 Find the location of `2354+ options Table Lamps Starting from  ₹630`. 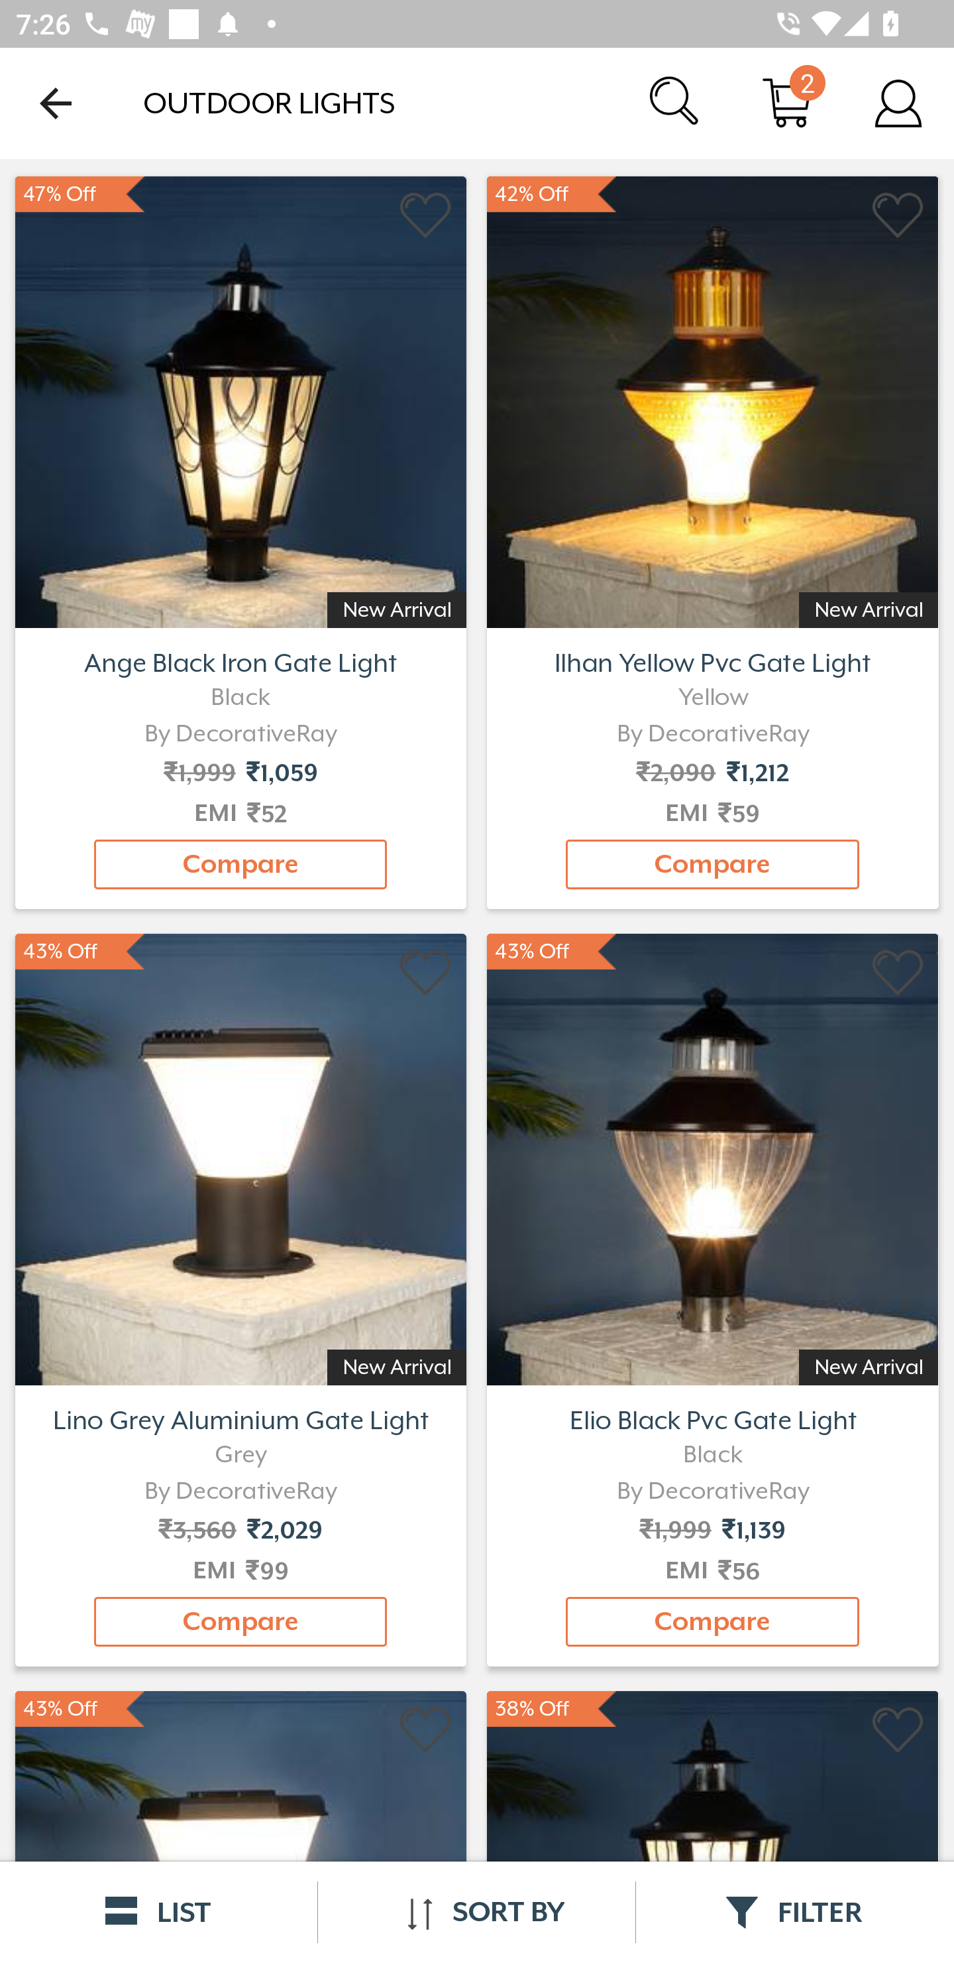

2354+ options Table Lamps Starting from  ₹630 is located at coordinates (713, 399).